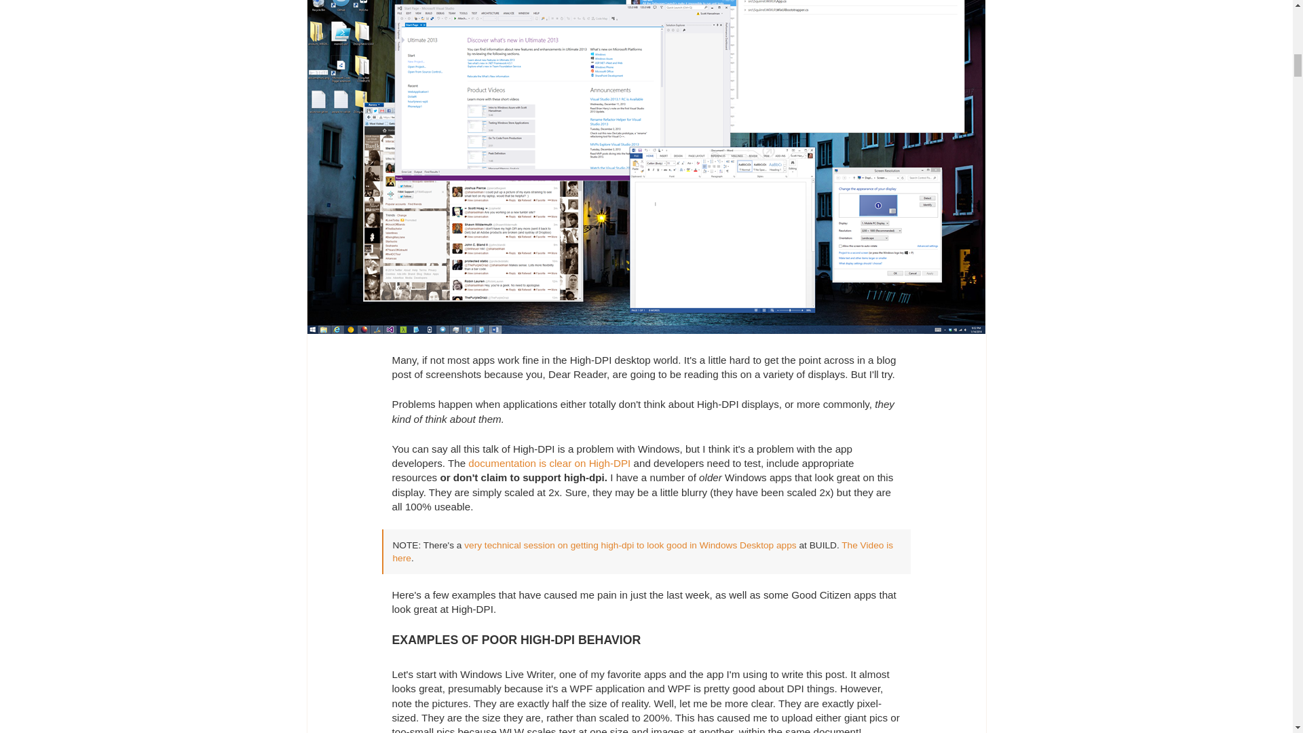 This screenshot has height=733, width=1303. What do you see at coordinates (549, 463) in the screenshot?
I see `documentation is clear on High-DPI` at bounding box center [549, 463].